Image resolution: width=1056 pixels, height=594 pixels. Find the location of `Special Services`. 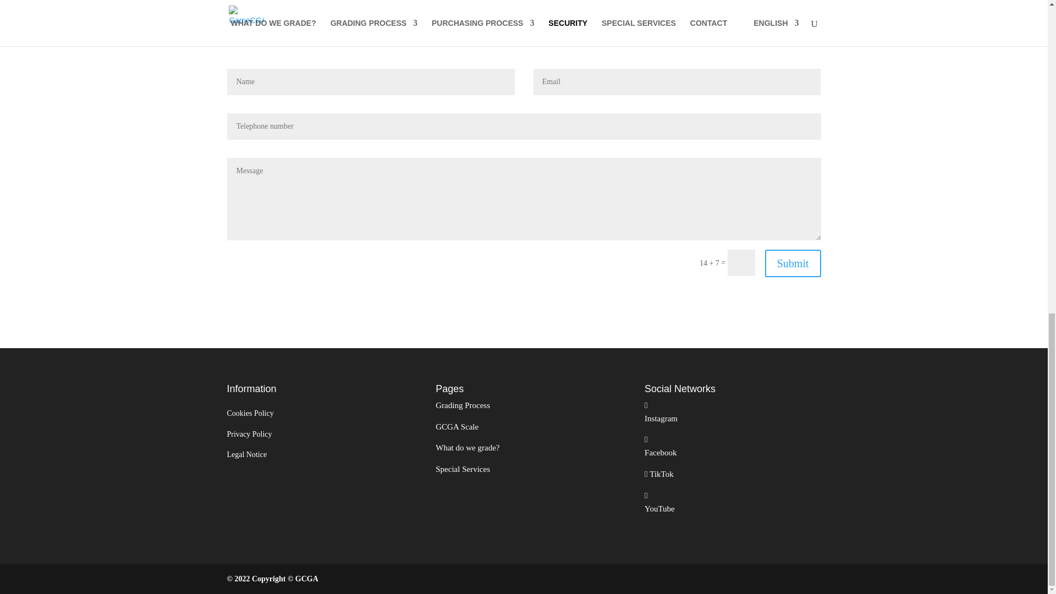

Special Services is located at coordinates (462, 469).